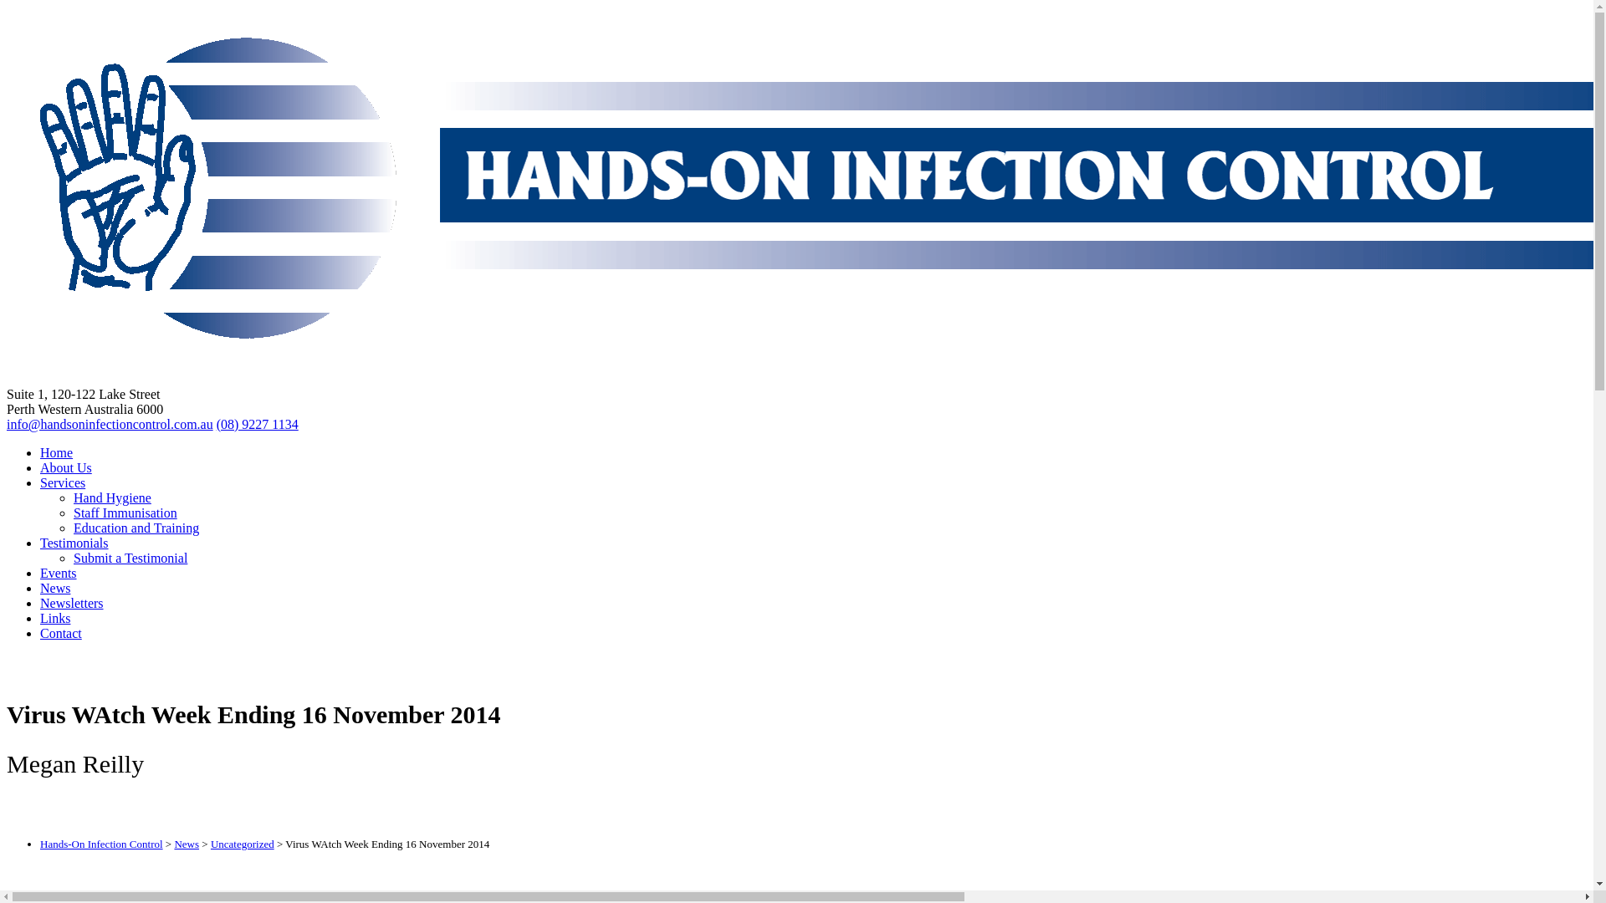  I want to click on Home, so click(57, 453).